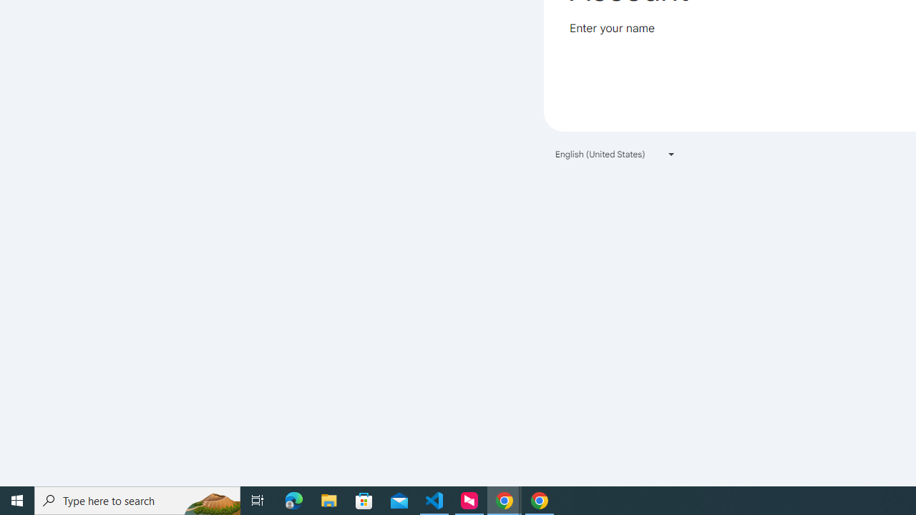 The image size is (916, 515). I want to click on English (United States), so click(615, 153).